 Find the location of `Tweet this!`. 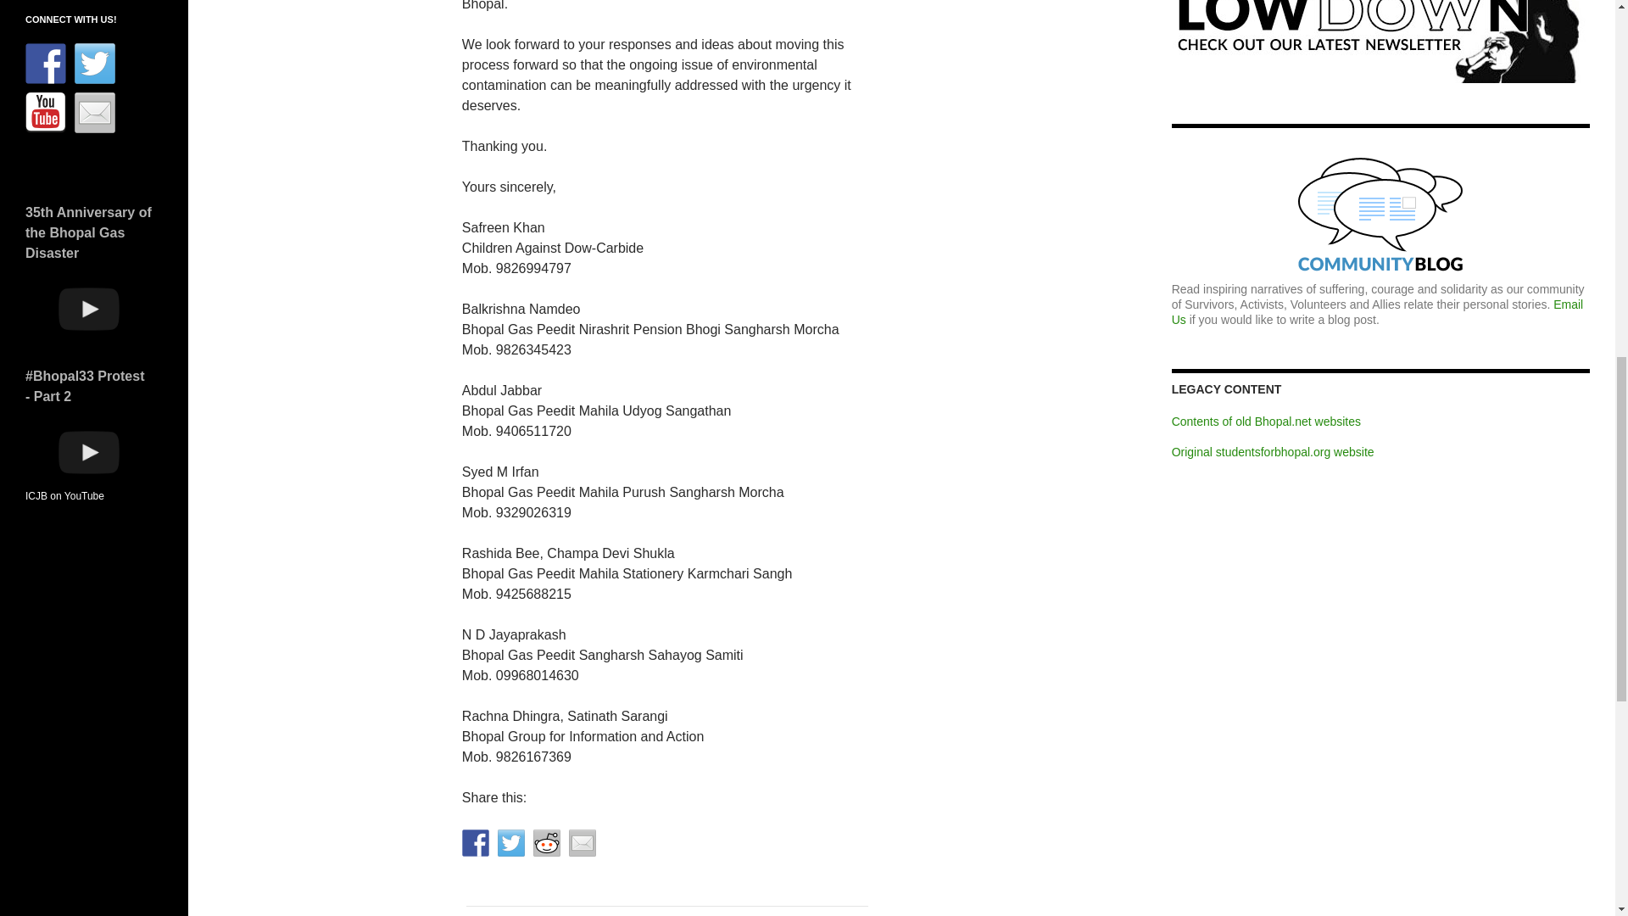

Tweet this! is located at coordinates (510, 843).